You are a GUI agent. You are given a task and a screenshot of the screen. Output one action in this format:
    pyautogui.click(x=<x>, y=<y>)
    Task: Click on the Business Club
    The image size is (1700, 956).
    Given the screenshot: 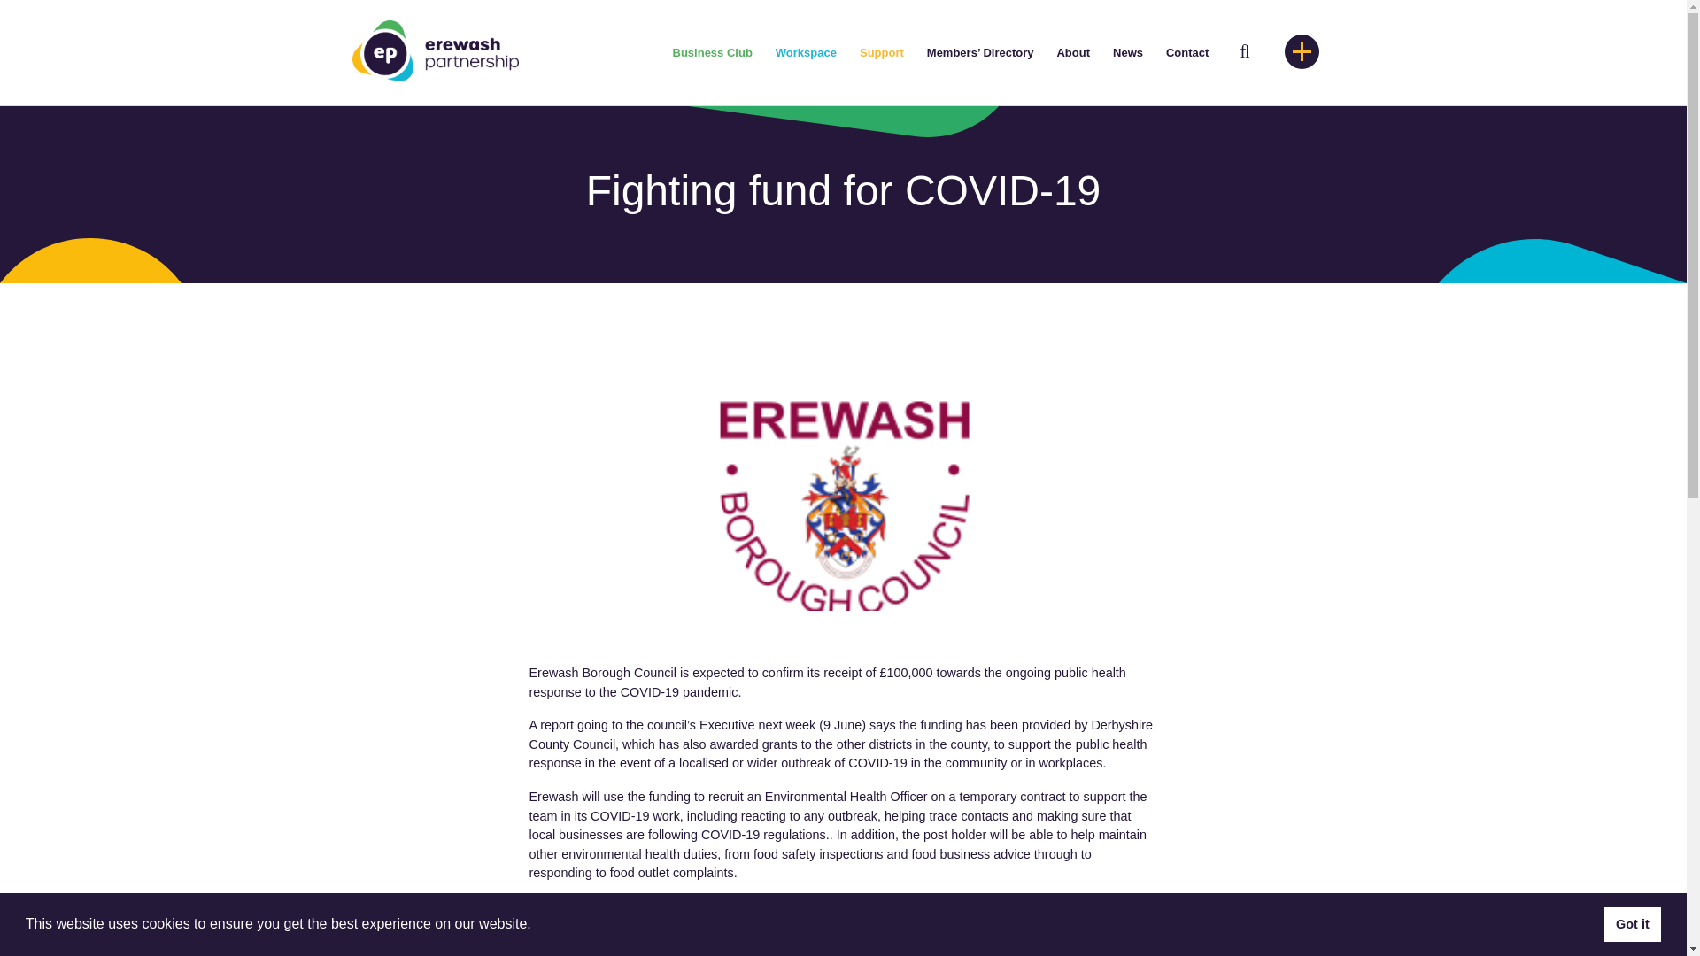 What is the action you would take?
    pyautogui.click(x=713, y=53)
    